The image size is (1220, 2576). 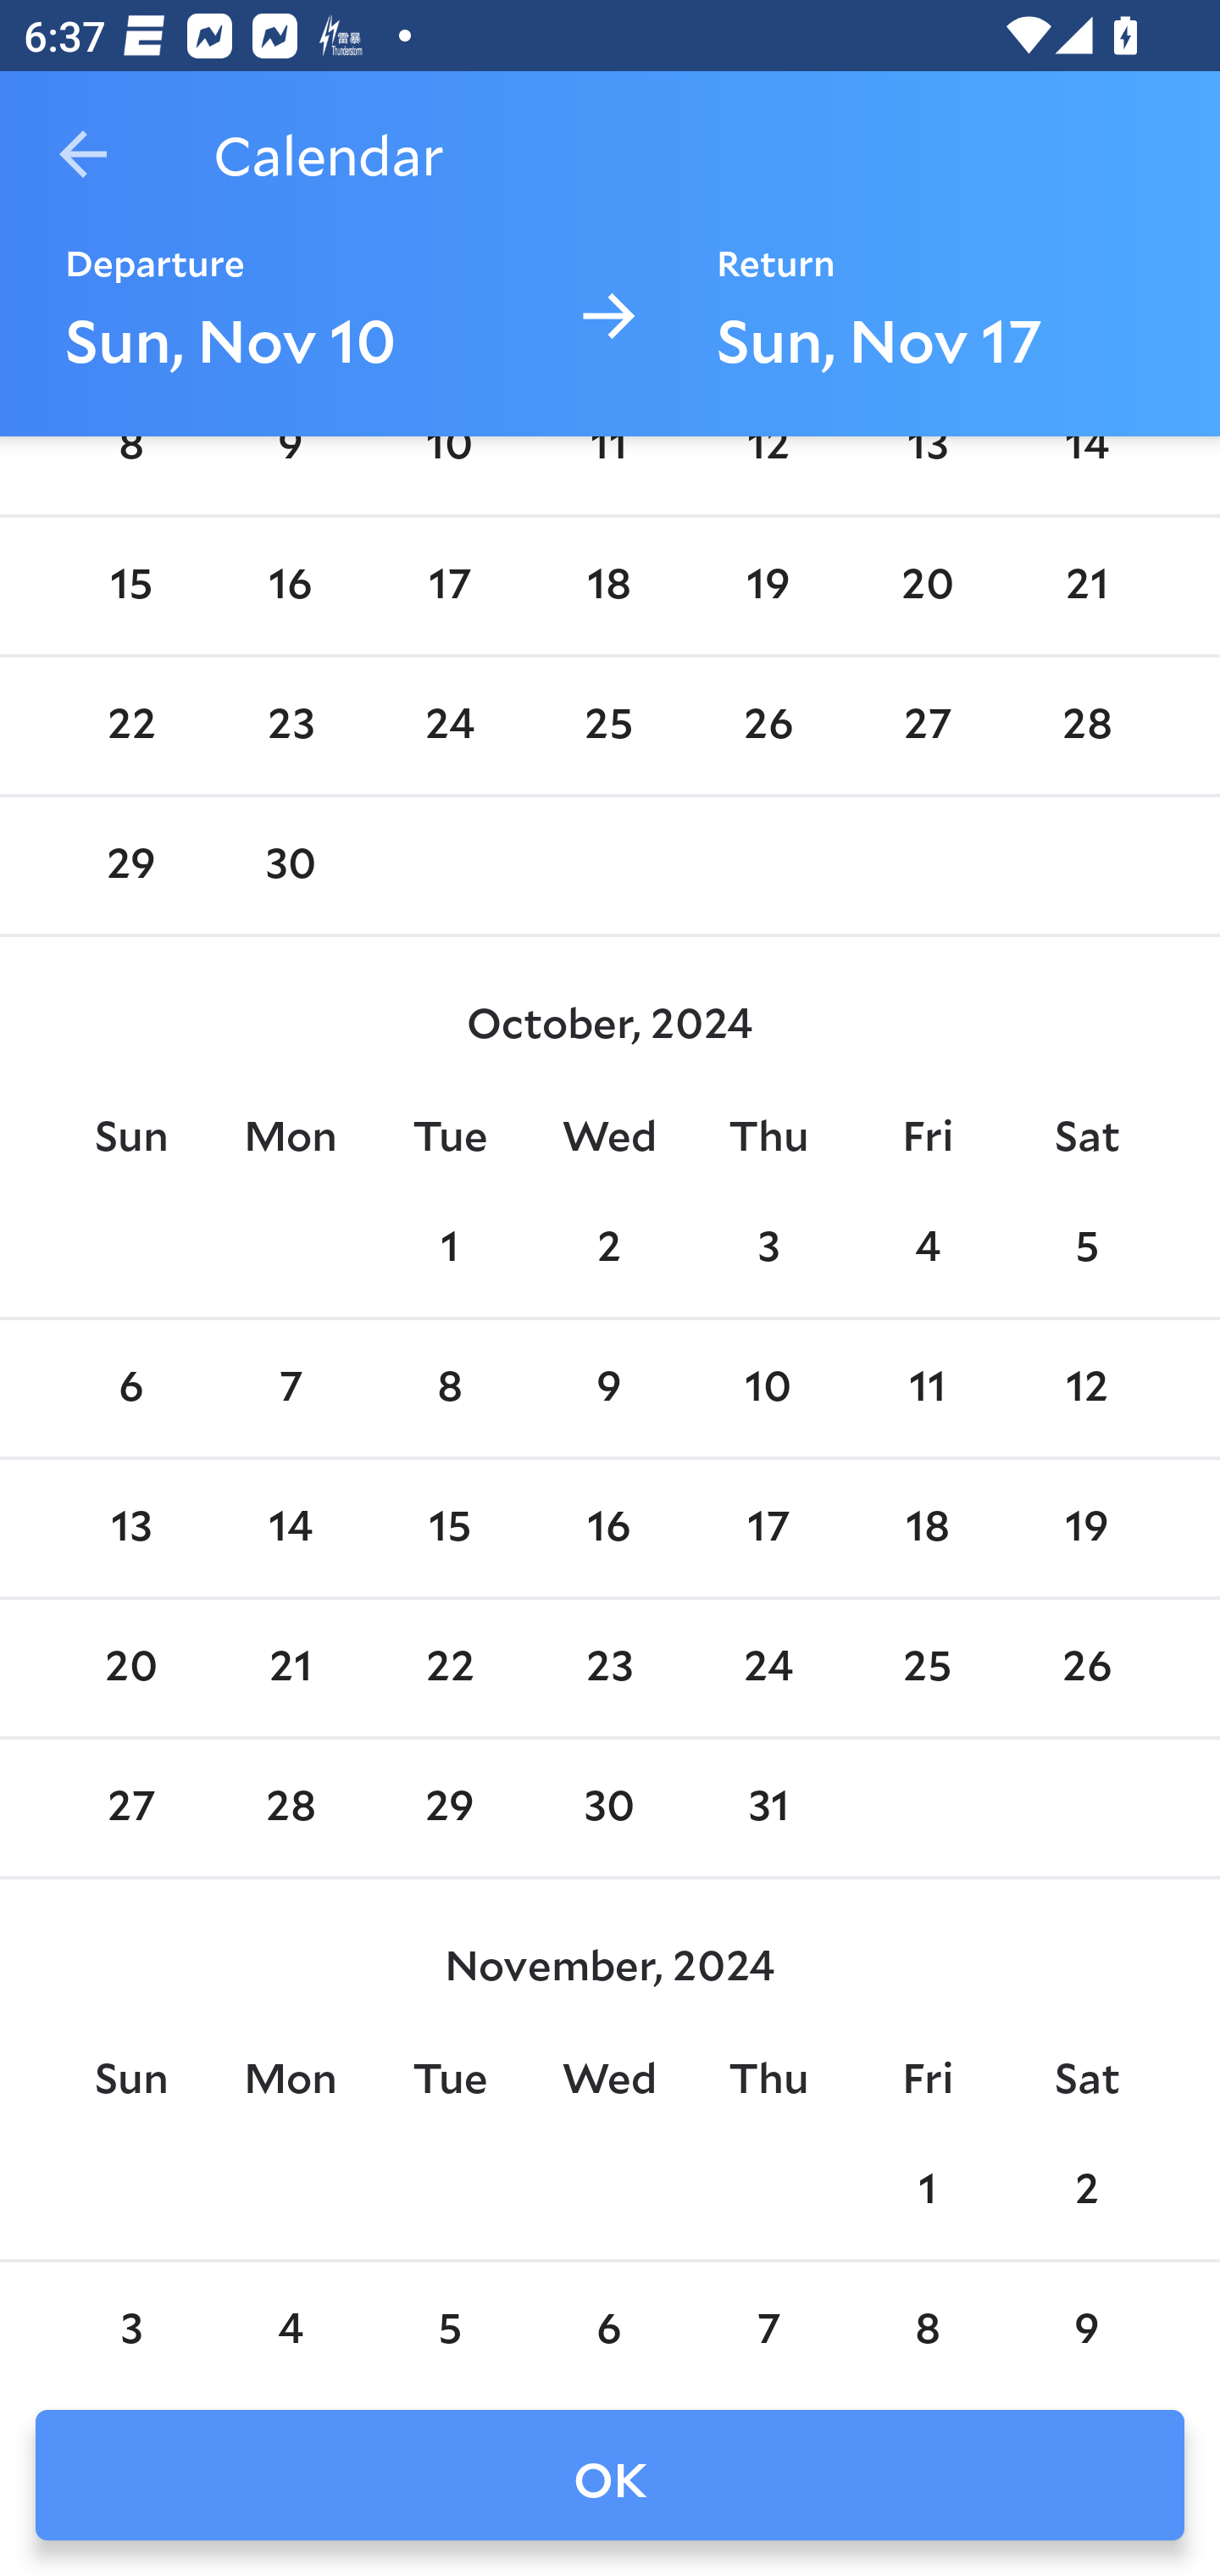 I want to click on 8, so click(x=449, y=1388).